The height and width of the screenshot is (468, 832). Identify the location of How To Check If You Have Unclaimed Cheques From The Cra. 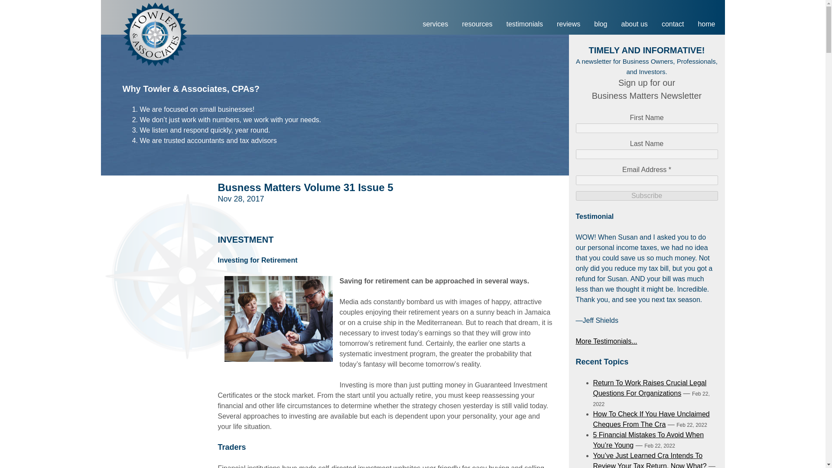
(651, 419).